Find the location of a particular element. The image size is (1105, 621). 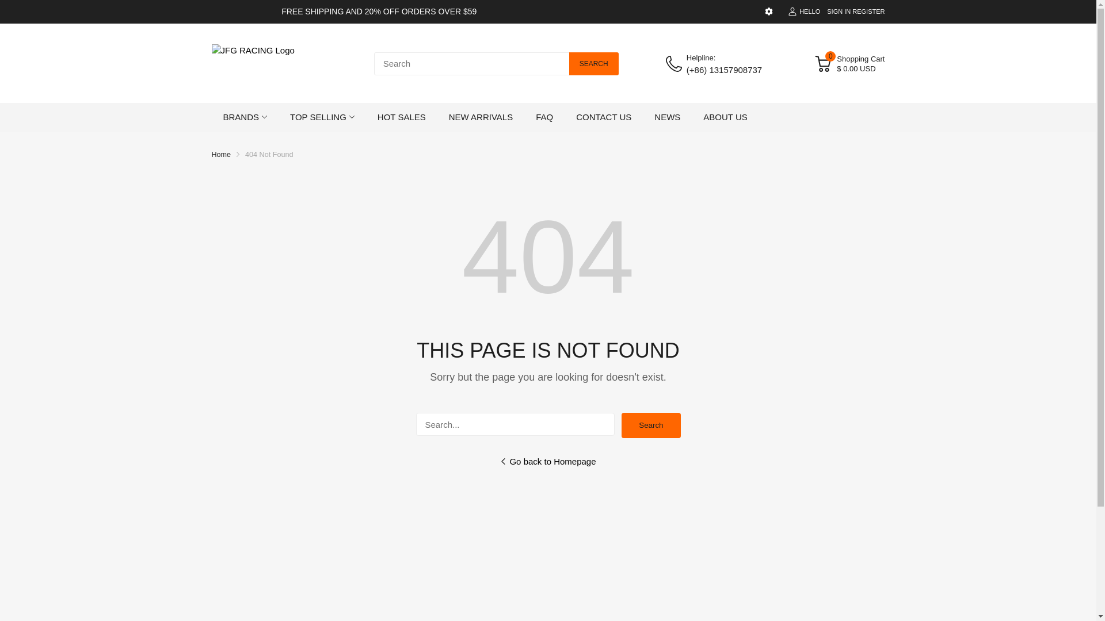

HELLO is located at coordinates (803, 11).